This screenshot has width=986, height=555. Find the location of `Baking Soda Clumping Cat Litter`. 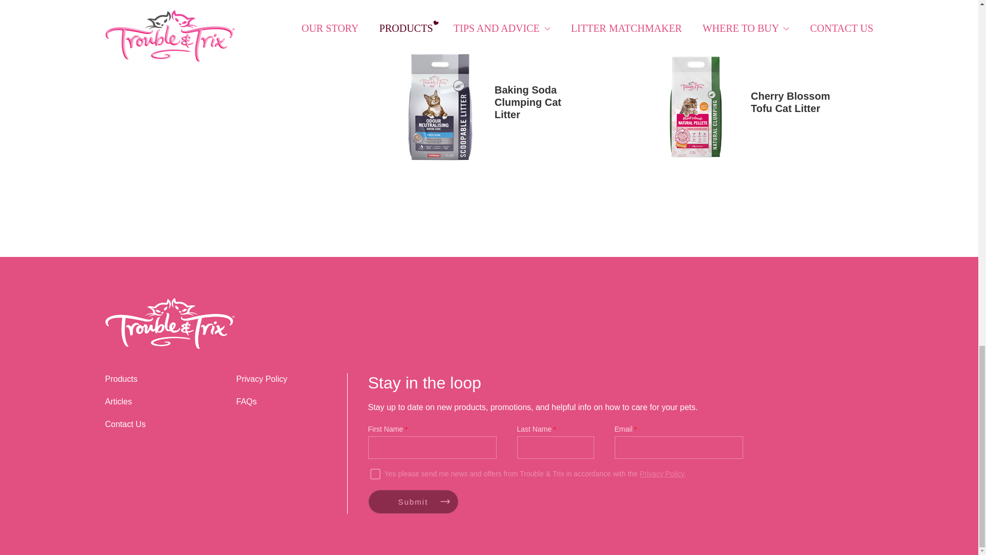

Baking Soda Clumping Cat Litter is located at coordinates (489, 107).